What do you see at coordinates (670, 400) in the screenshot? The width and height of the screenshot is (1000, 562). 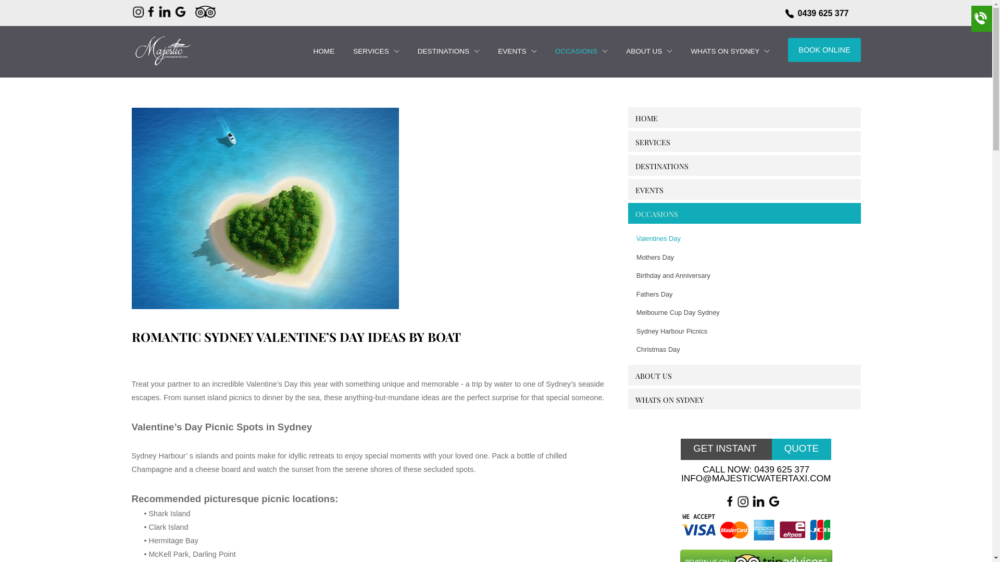 I see `WHATS ON SYDNEY` at bounding box center [670, 400].